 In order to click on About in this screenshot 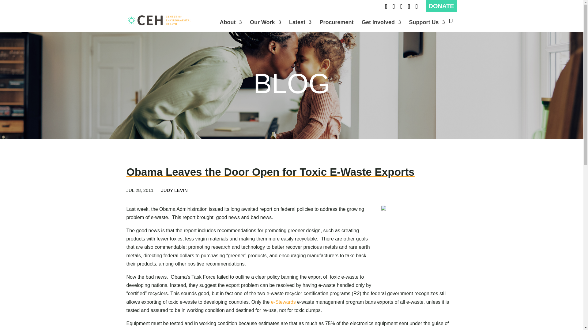, I will do `click(230, 26)`.